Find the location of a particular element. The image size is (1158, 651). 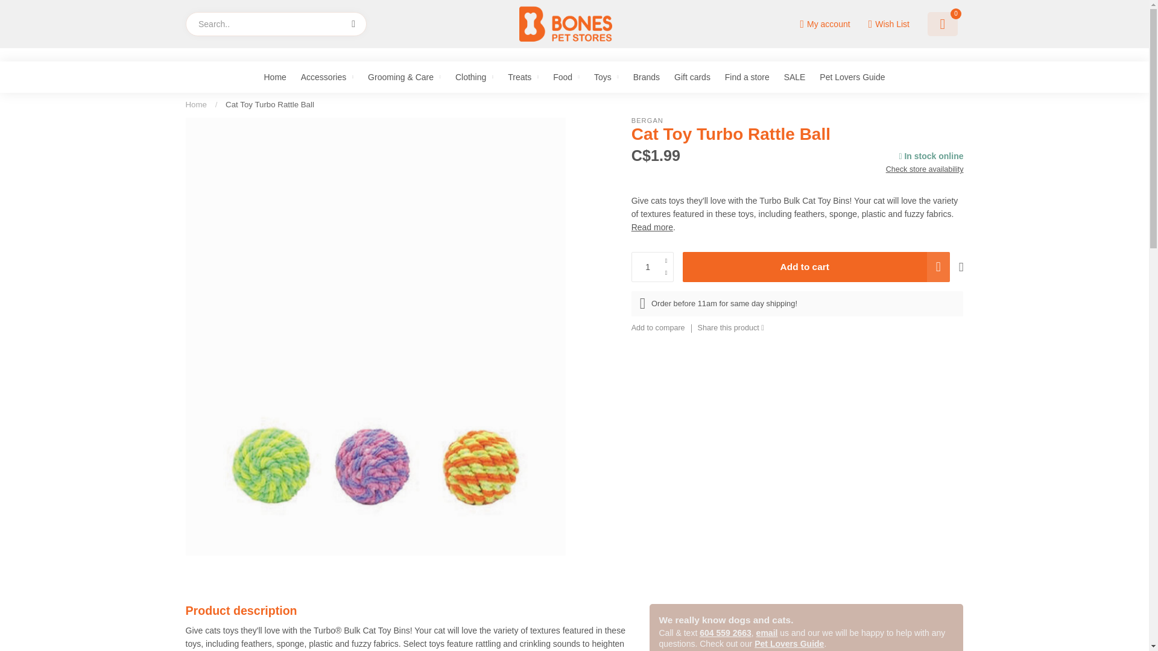

My account is located at coordinates (825, 24).